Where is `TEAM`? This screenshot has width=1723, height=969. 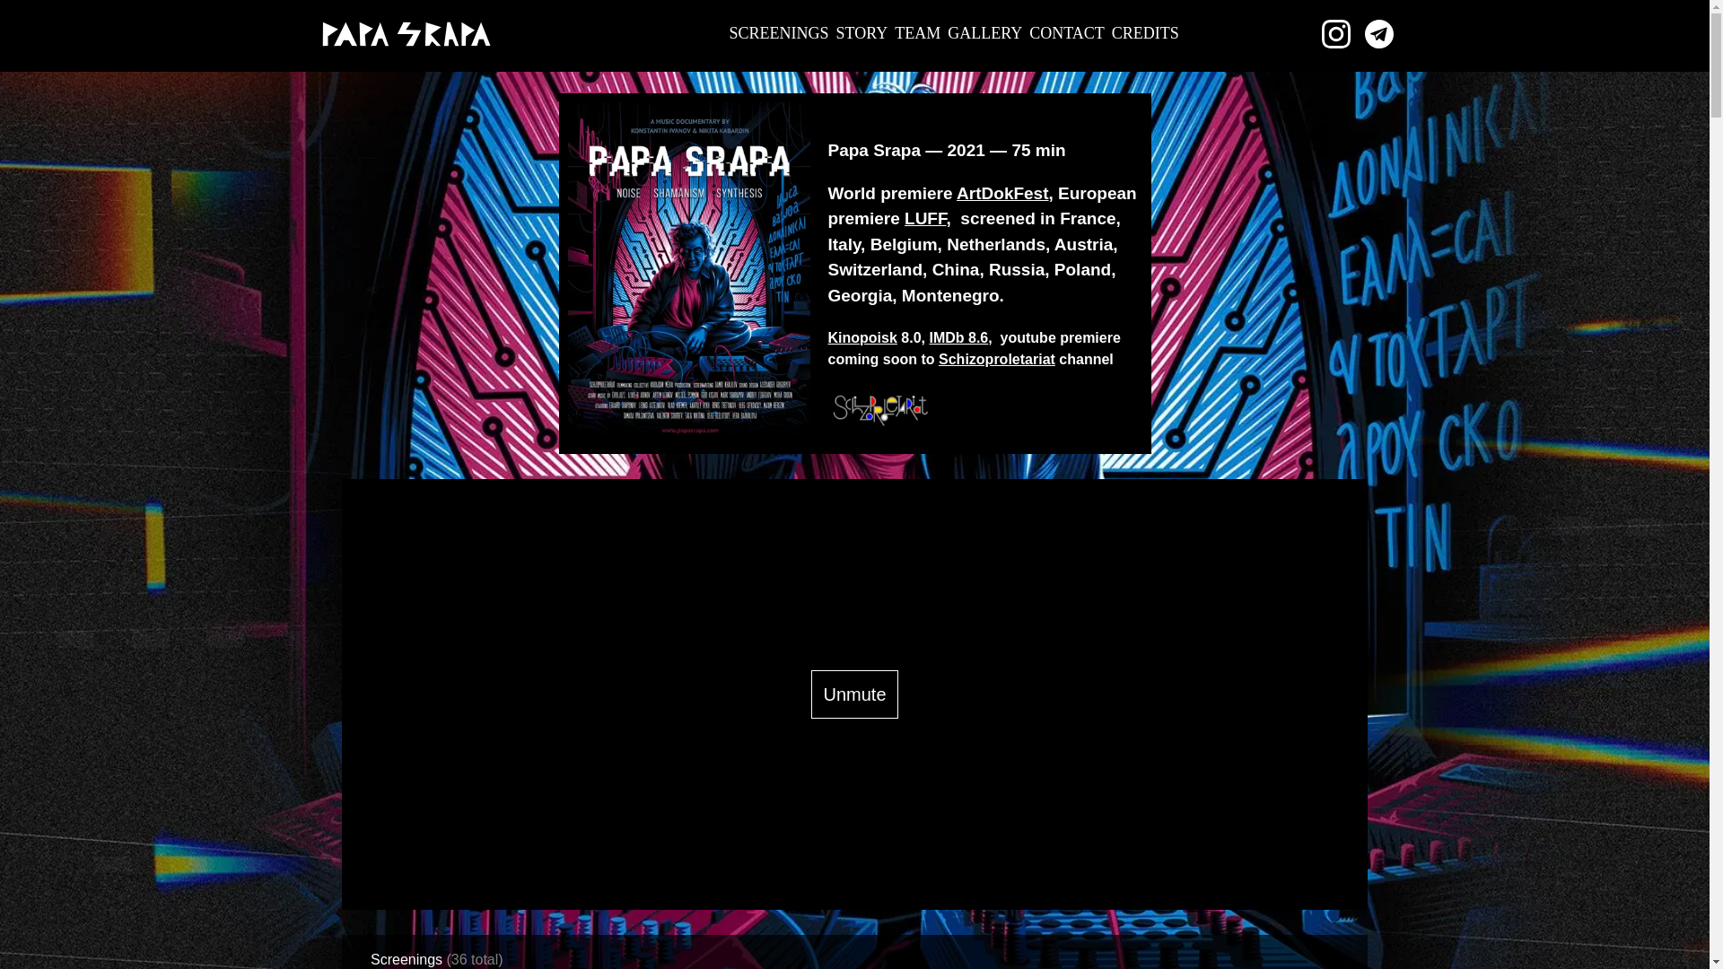
TEAM is located at coordinates (917, 33).